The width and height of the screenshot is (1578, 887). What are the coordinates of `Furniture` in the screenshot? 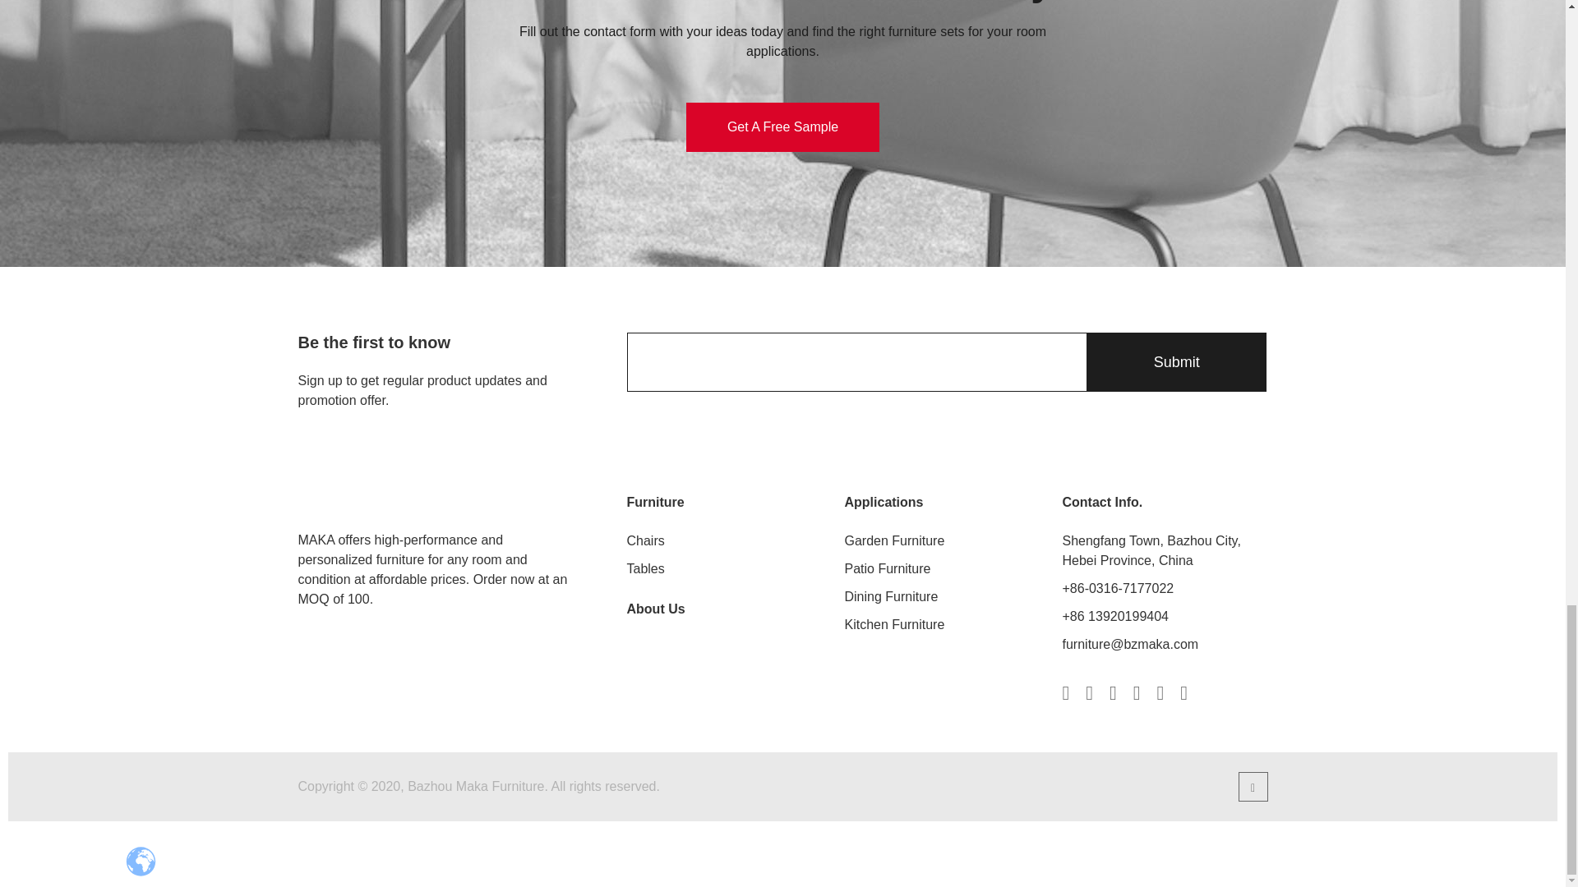 It's located at (654, 503).